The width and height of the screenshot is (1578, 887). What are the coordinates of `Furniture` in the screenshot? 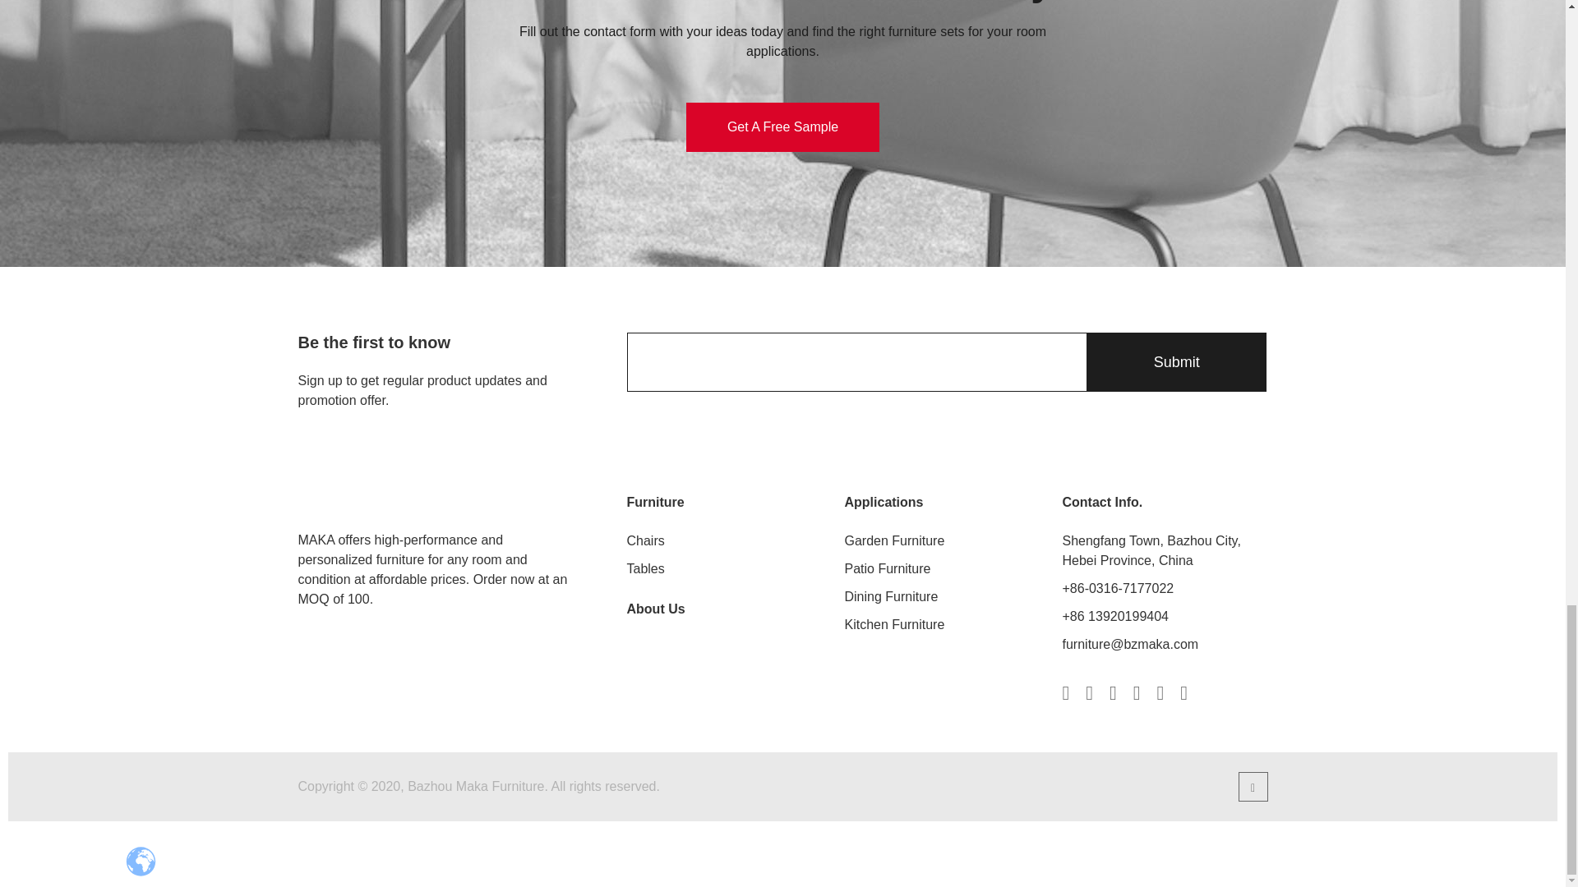 It's located at (654, 503).